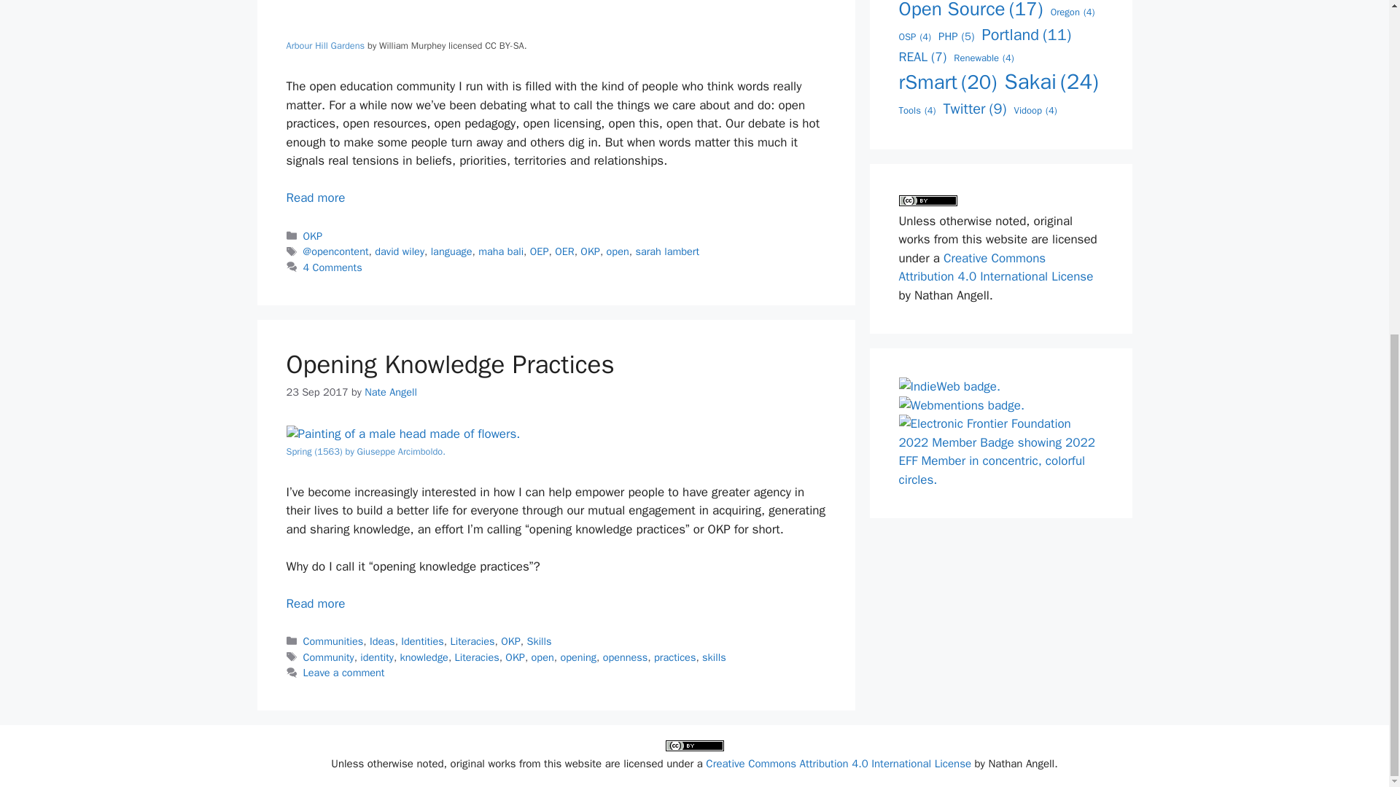 The image size is (1400, 787). I want to click on OEP, so click(540, 251).